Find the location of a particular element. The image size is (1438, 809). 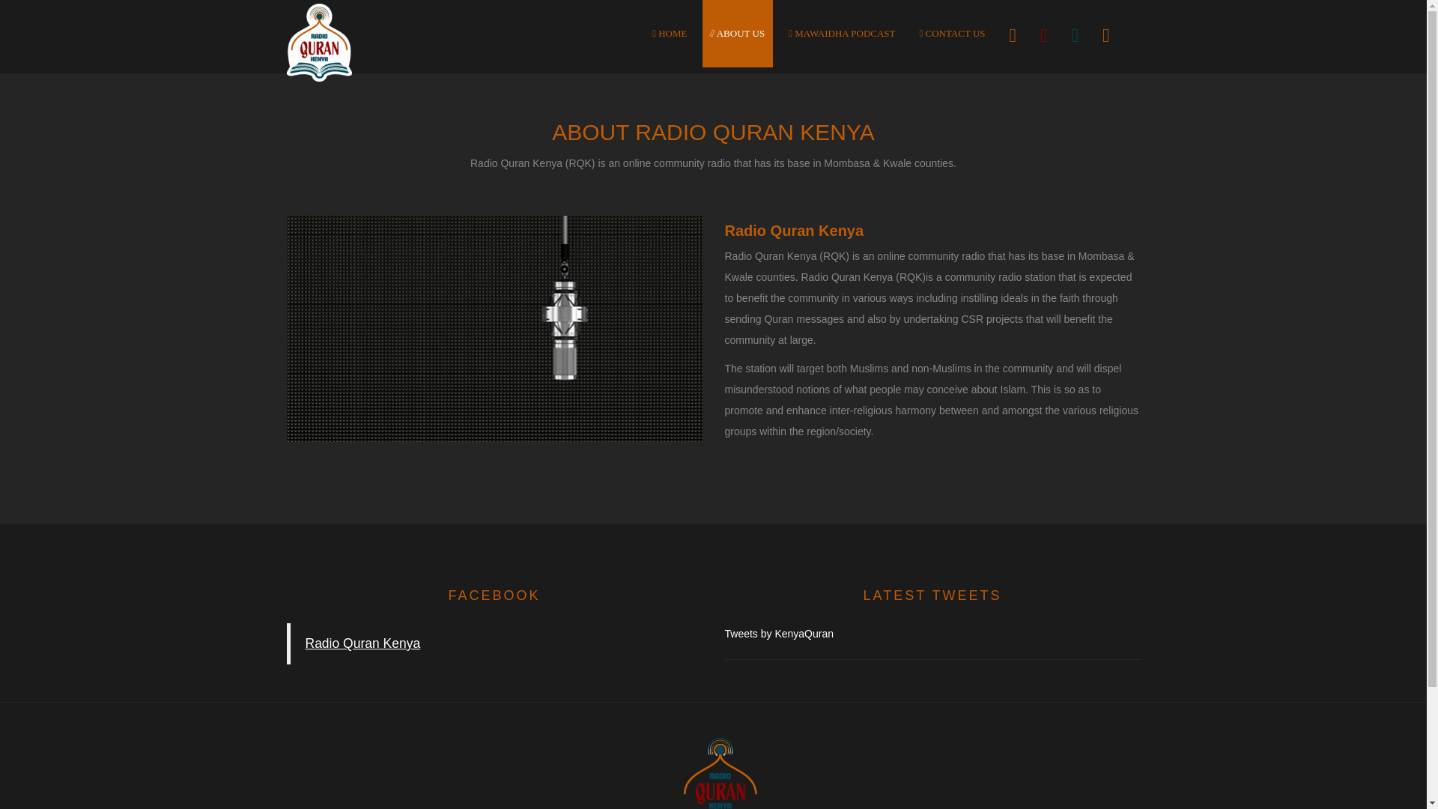

ABOUT US is located at coordinates (738, 33).